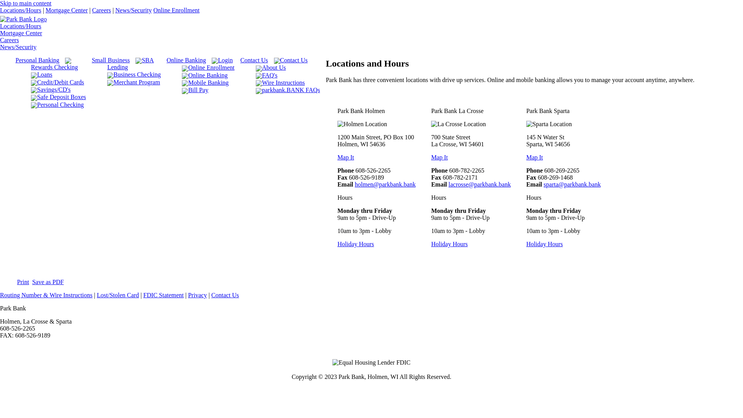  What do you see at coordinates (21, 26) in the screenshot?
I see `Locations/Hours` at bounding box center [21, 26].